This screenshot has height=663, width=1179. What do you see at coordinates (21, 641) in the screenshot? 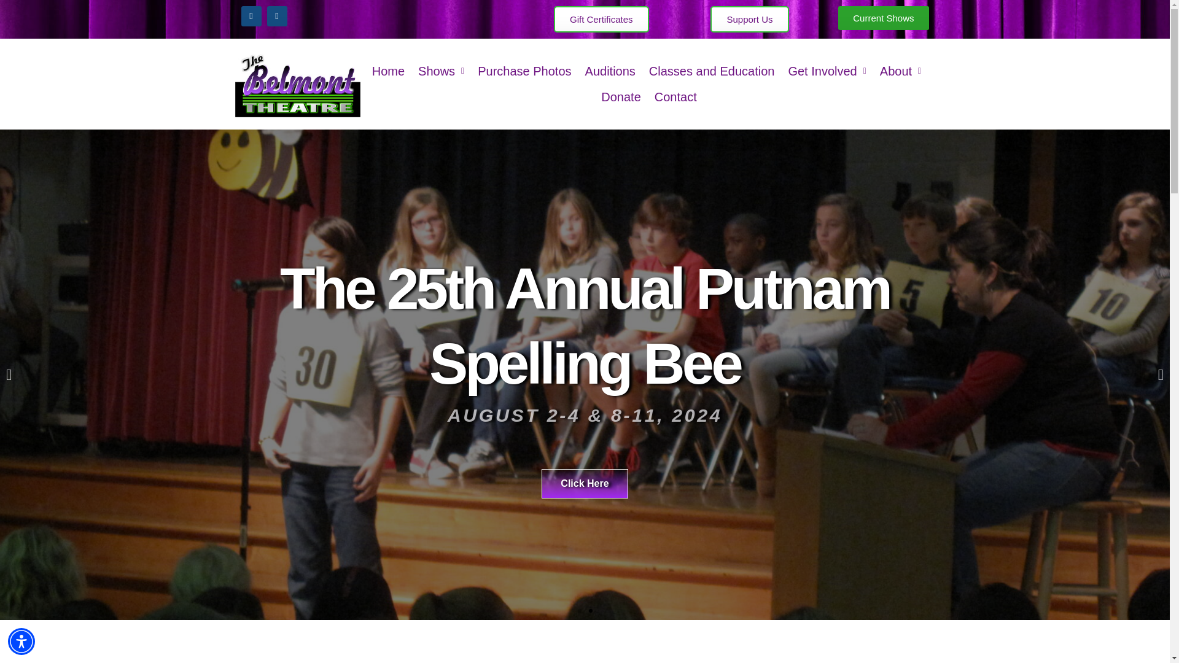
I see `Accessibility Menu` at bounding box center [21, 641].